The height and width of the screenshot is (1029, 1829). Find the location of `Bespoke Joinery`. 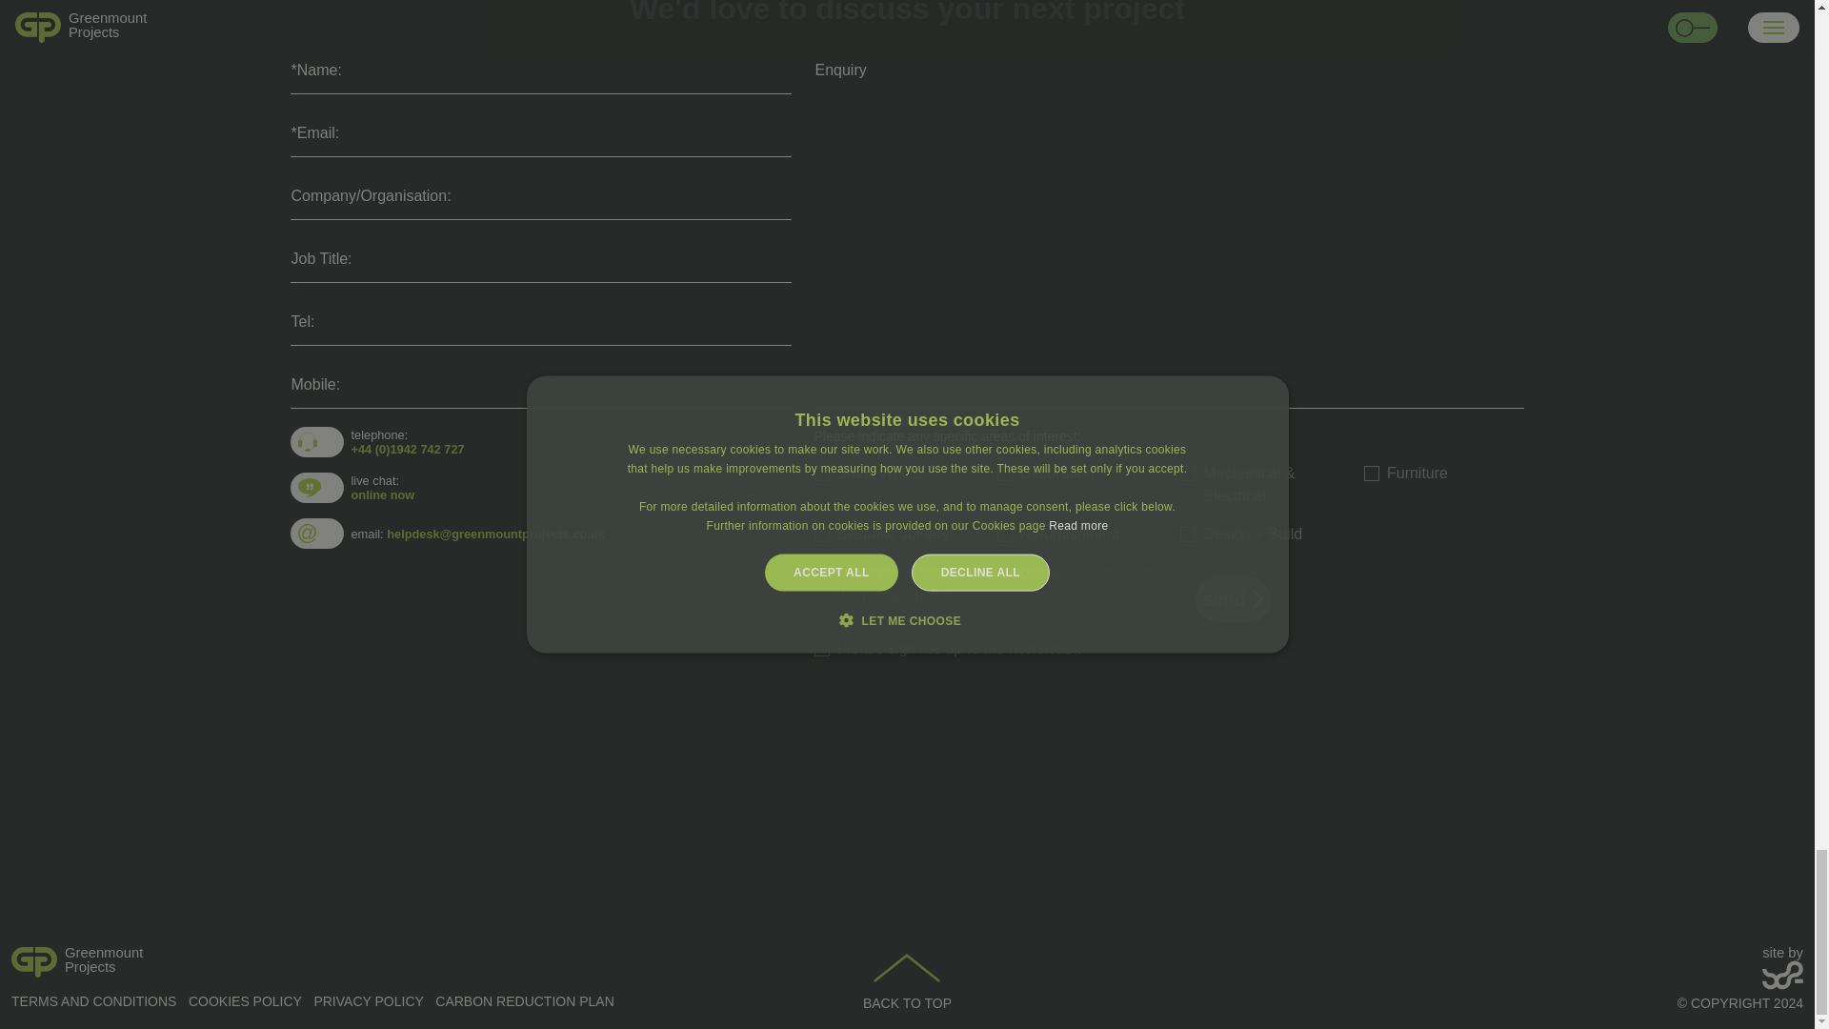

Bespoke Joinery is located at coordinates (821, 534).